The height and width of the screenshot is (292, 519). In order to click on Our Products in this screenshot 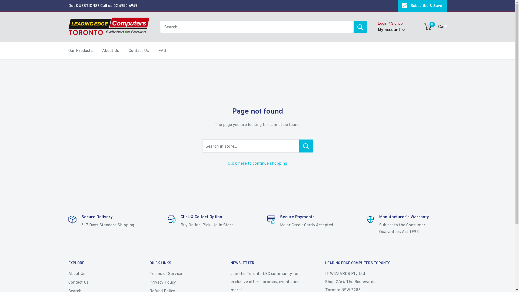, I will do `click(80, 51)`.